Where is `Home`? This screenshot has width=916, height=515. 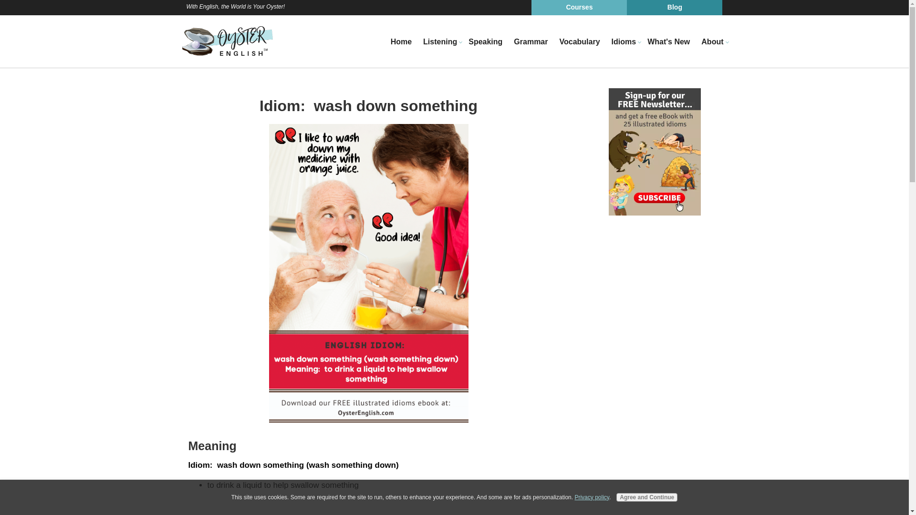 Home is located at coordinates (401, 42).